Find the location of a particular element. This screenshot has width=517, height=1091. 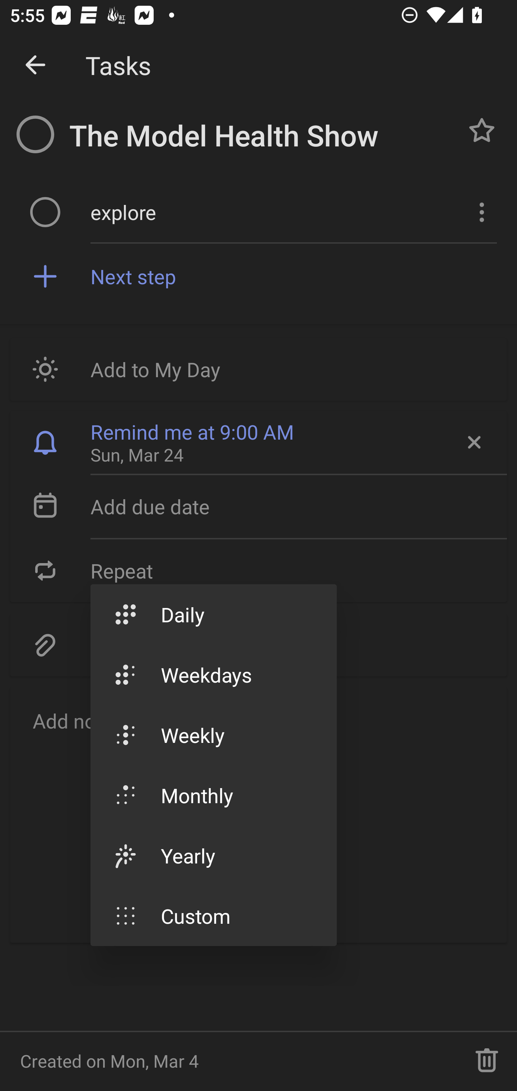

Daily is located at coordinates (213, 614).